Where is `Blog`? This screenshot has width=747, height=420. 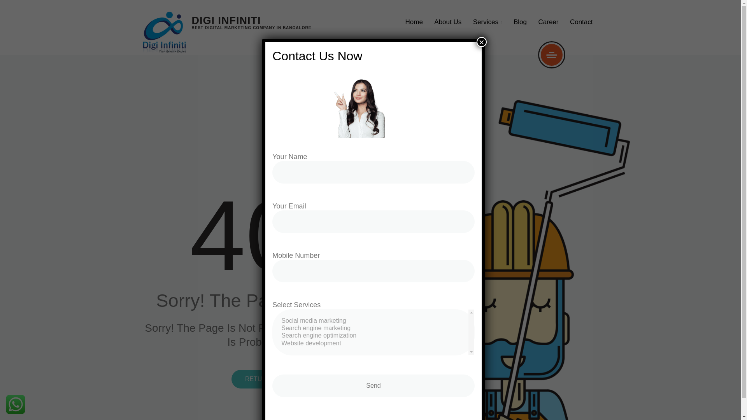 Blog is located at coordinates (520, 22).